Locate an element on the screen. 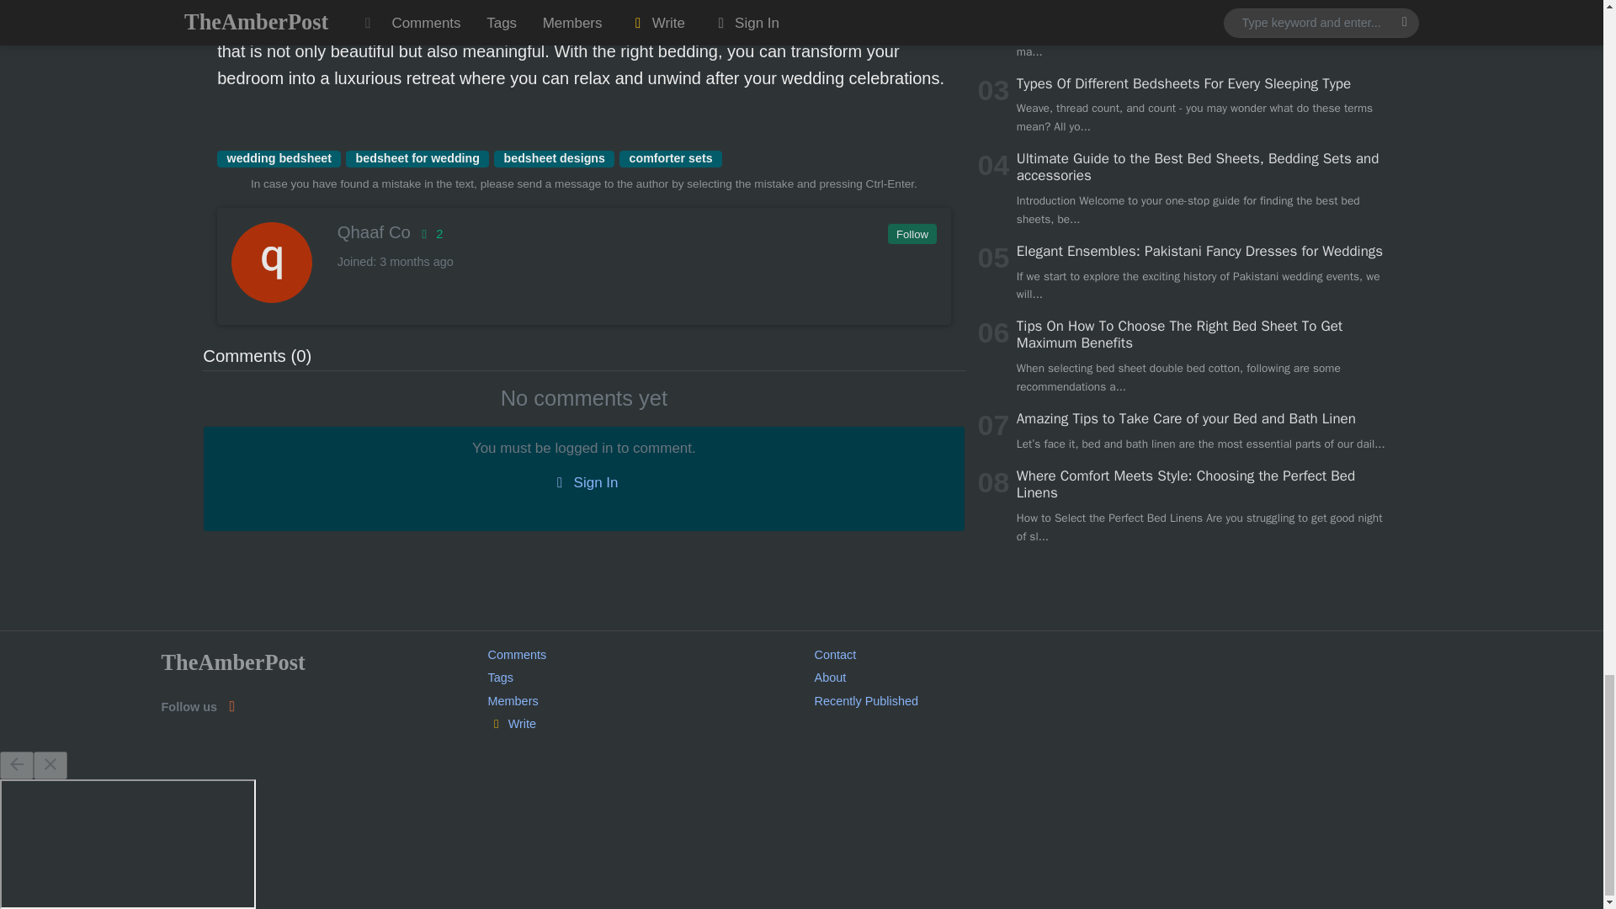 Image resolution: width=1616 pixels, height=909 pixels. wedding bedsheet is located at coordinates (279, 158).